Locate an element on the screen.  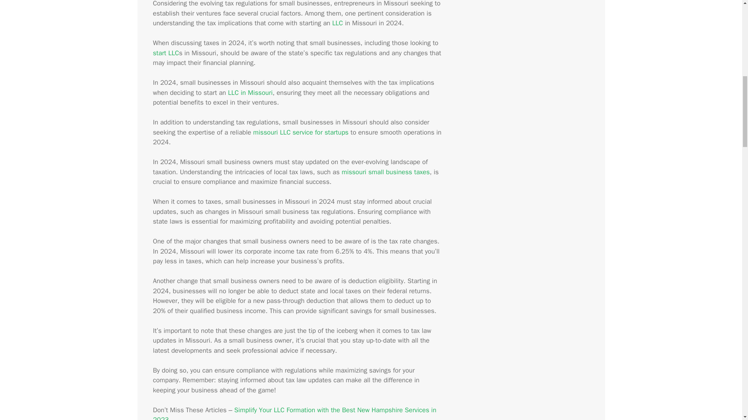
missouri LLC service for startups is located at coordinates (301, 132).